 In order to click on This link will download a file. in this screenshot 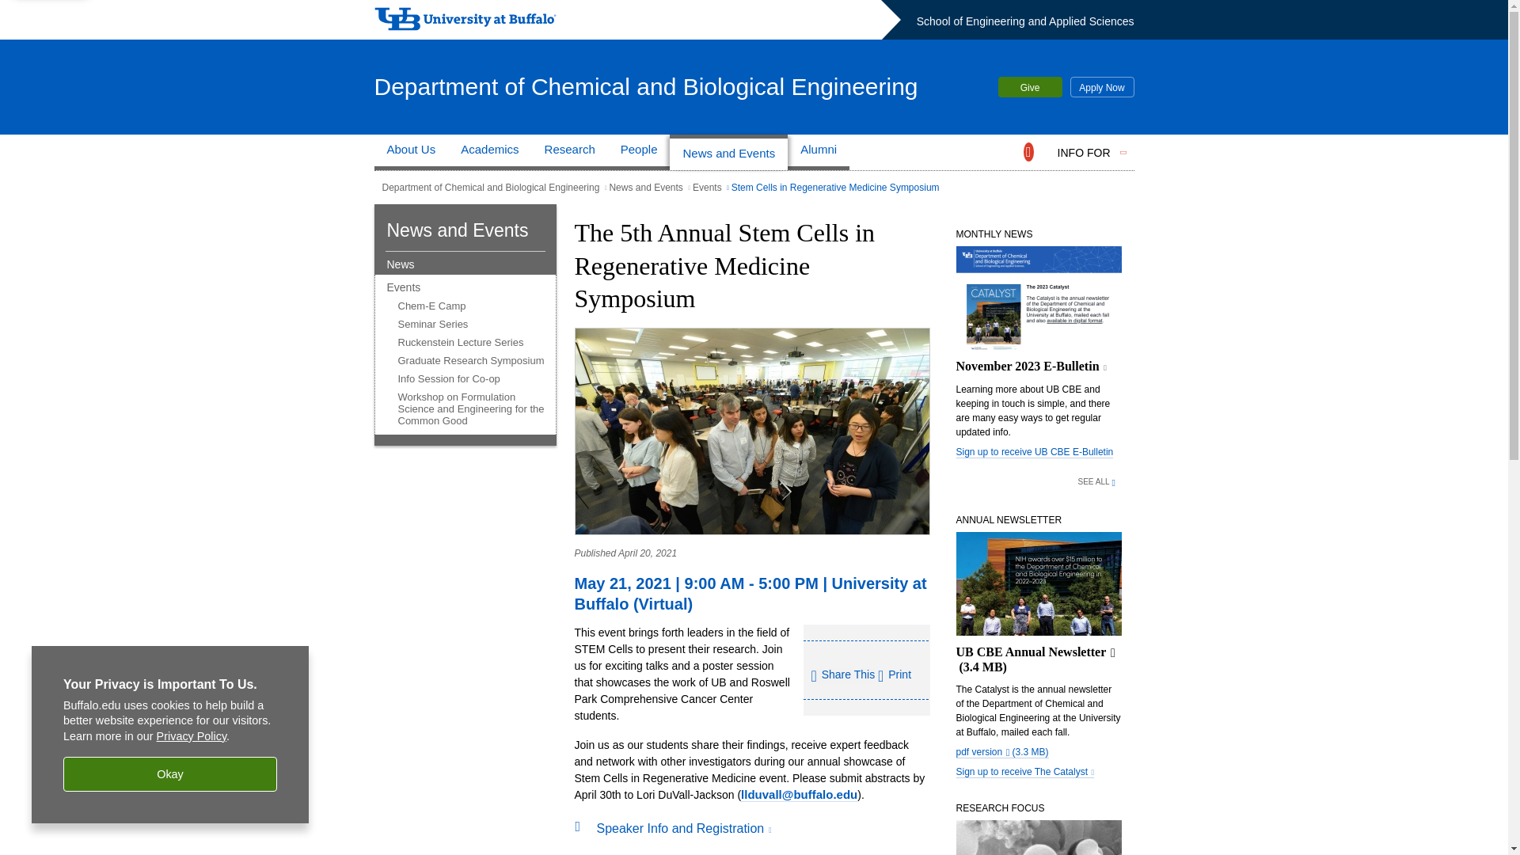, I will do `click(1039, 603)`.